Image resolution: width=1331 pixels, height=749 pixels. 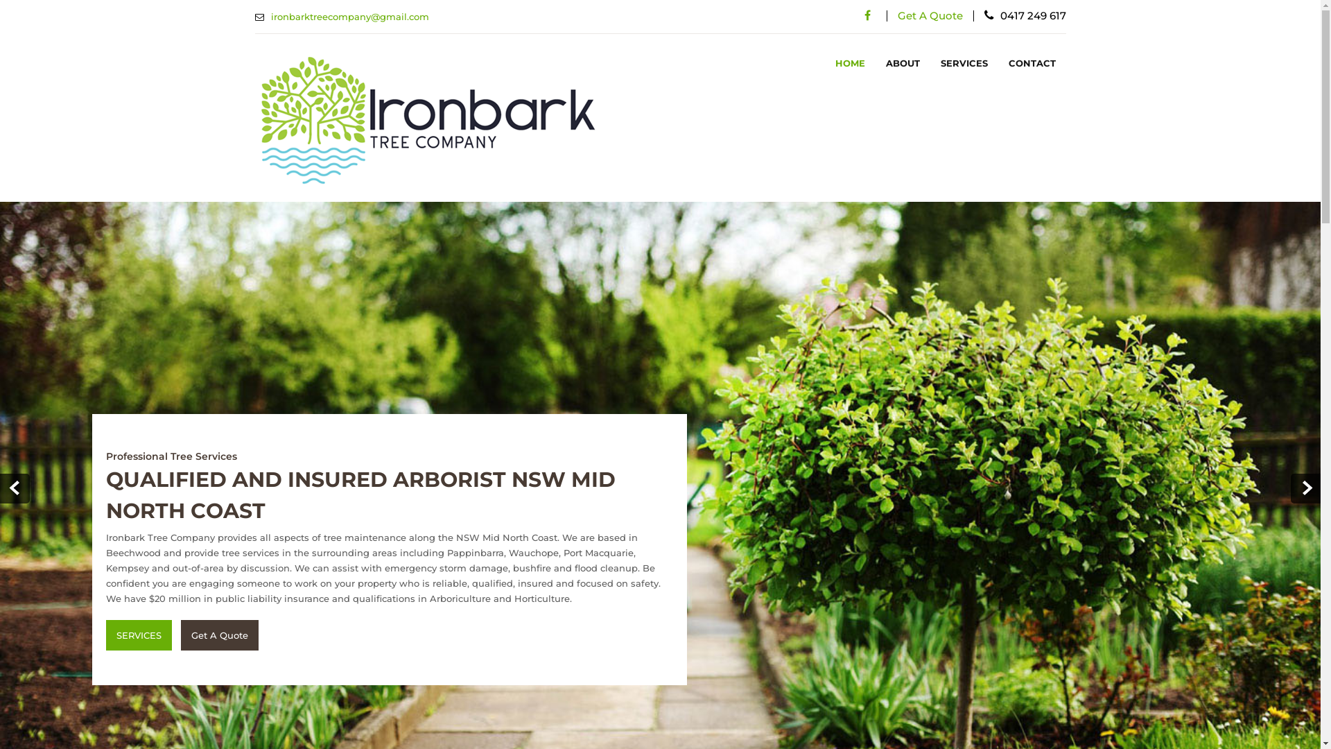 What do you see at coordinates (868, 15) in the screenshot?
I see `facebook` at bounding box center [868, 15].